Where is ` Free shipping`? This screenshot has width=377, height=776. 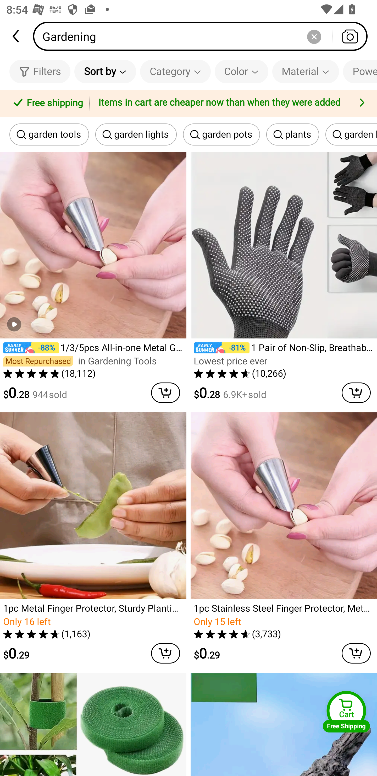
 Free shipping is located at coordinates (46, 104).